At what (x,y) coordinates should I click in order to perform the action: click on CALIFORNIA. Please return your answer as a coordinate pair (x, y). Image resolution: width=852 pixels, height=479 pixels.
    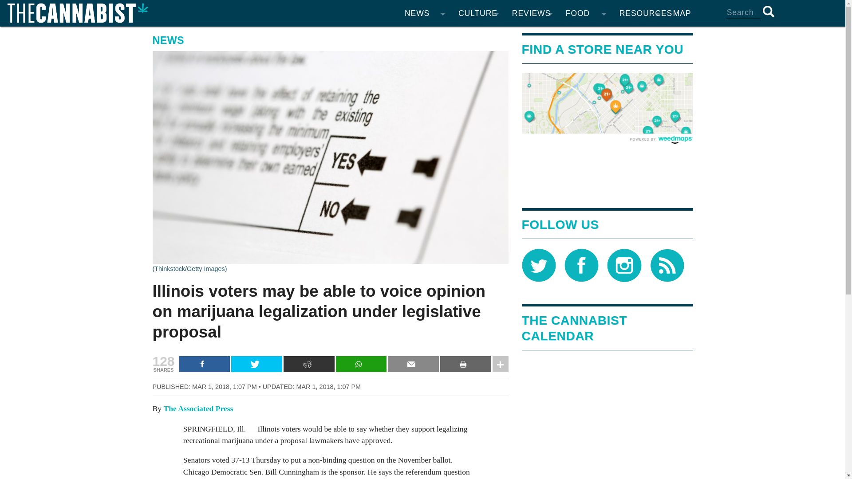
    Looking at the image, I should click on (424, 53).